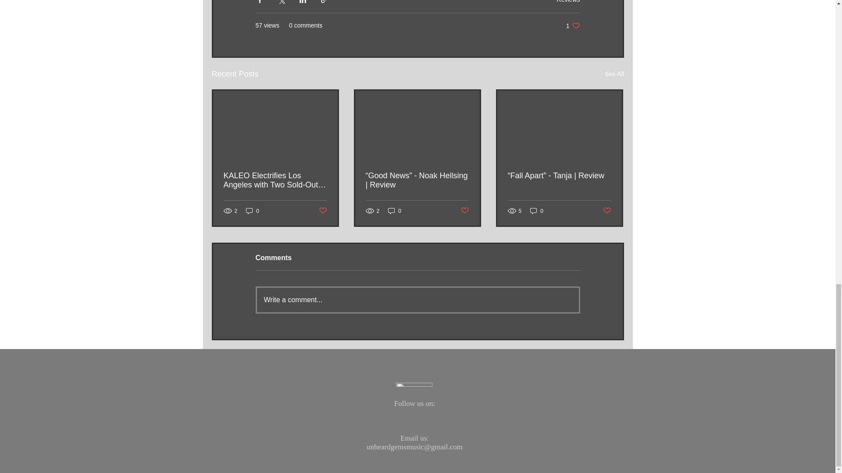  What do you see at coordinates (573, 25) in the screenshot?
I see `Post not marked as liked` at bounding box center [573, 25].